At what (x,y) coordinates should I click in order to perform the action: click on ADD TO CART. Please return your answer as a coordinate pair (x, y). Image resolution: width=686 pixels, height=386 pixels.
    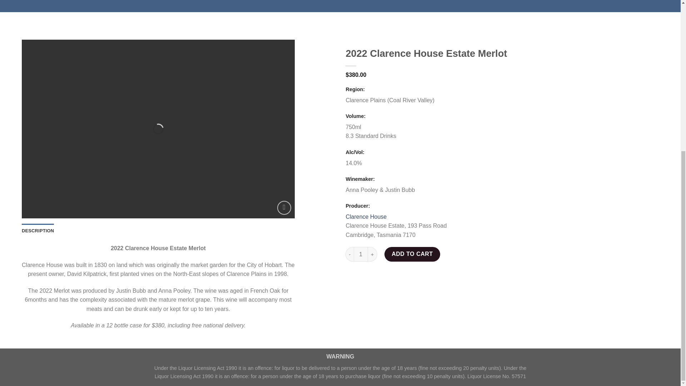
    Looking at the image, I should click on (412, 254).